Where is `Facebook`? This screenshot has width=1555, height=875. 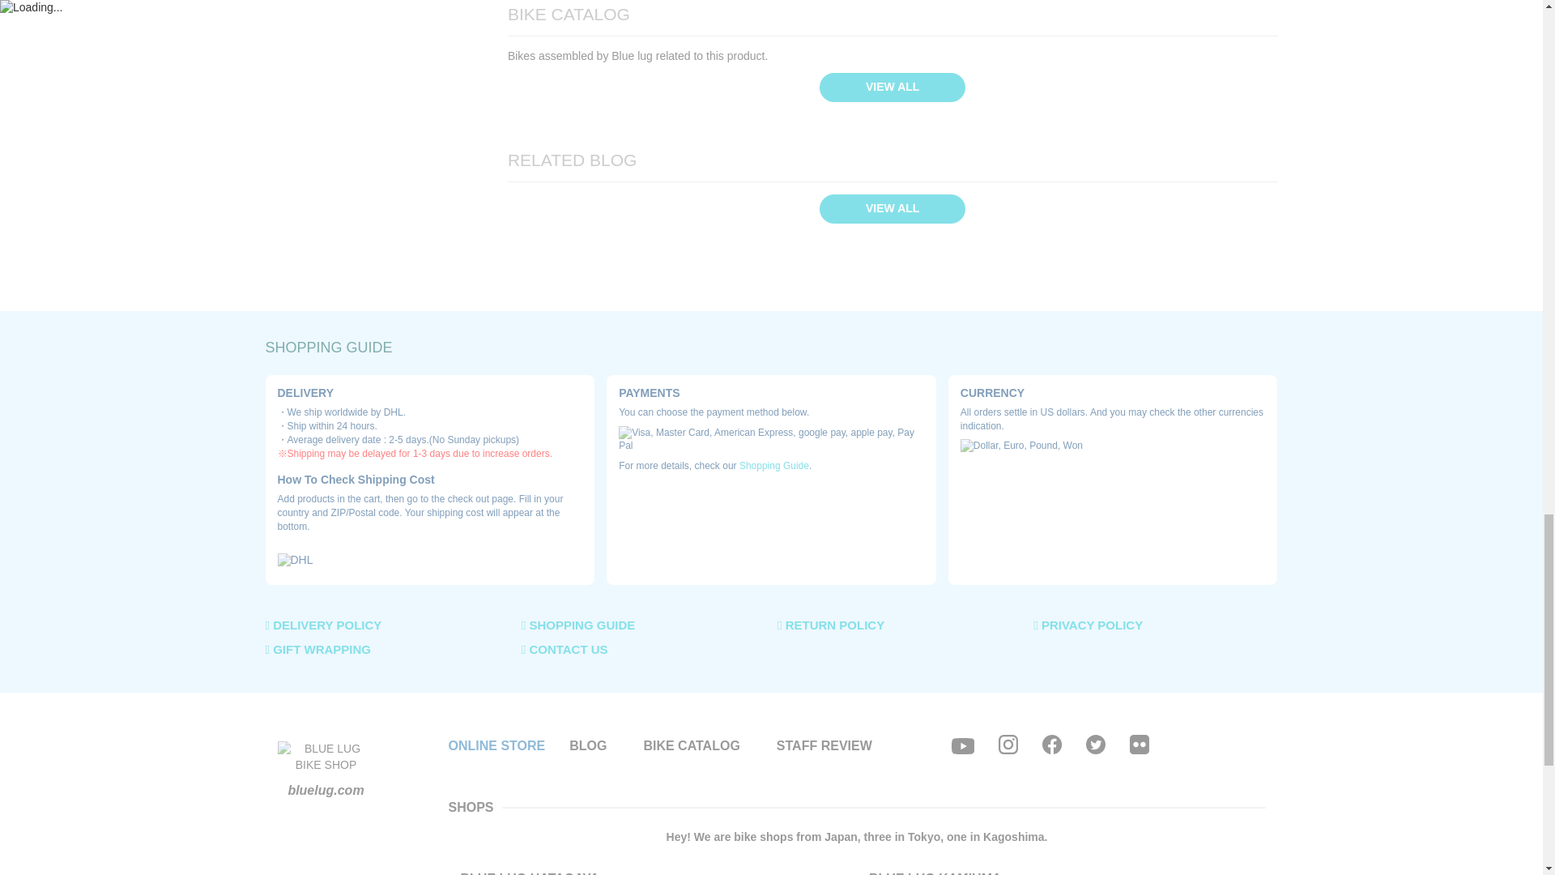
Facebook is located at coordinates (1051, 744).